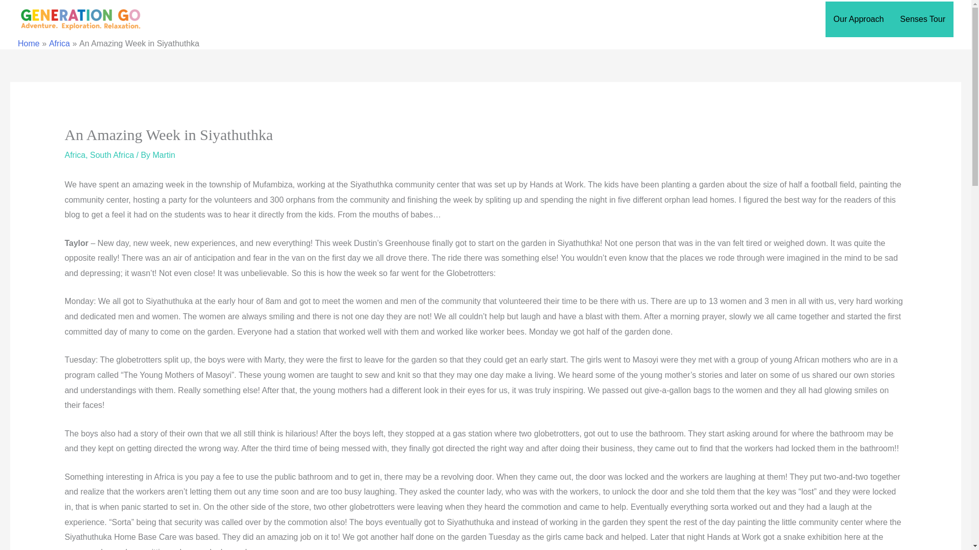 The width and height of the screenshot is (979, 550). I want to click on South Africa, so click(112, 155).